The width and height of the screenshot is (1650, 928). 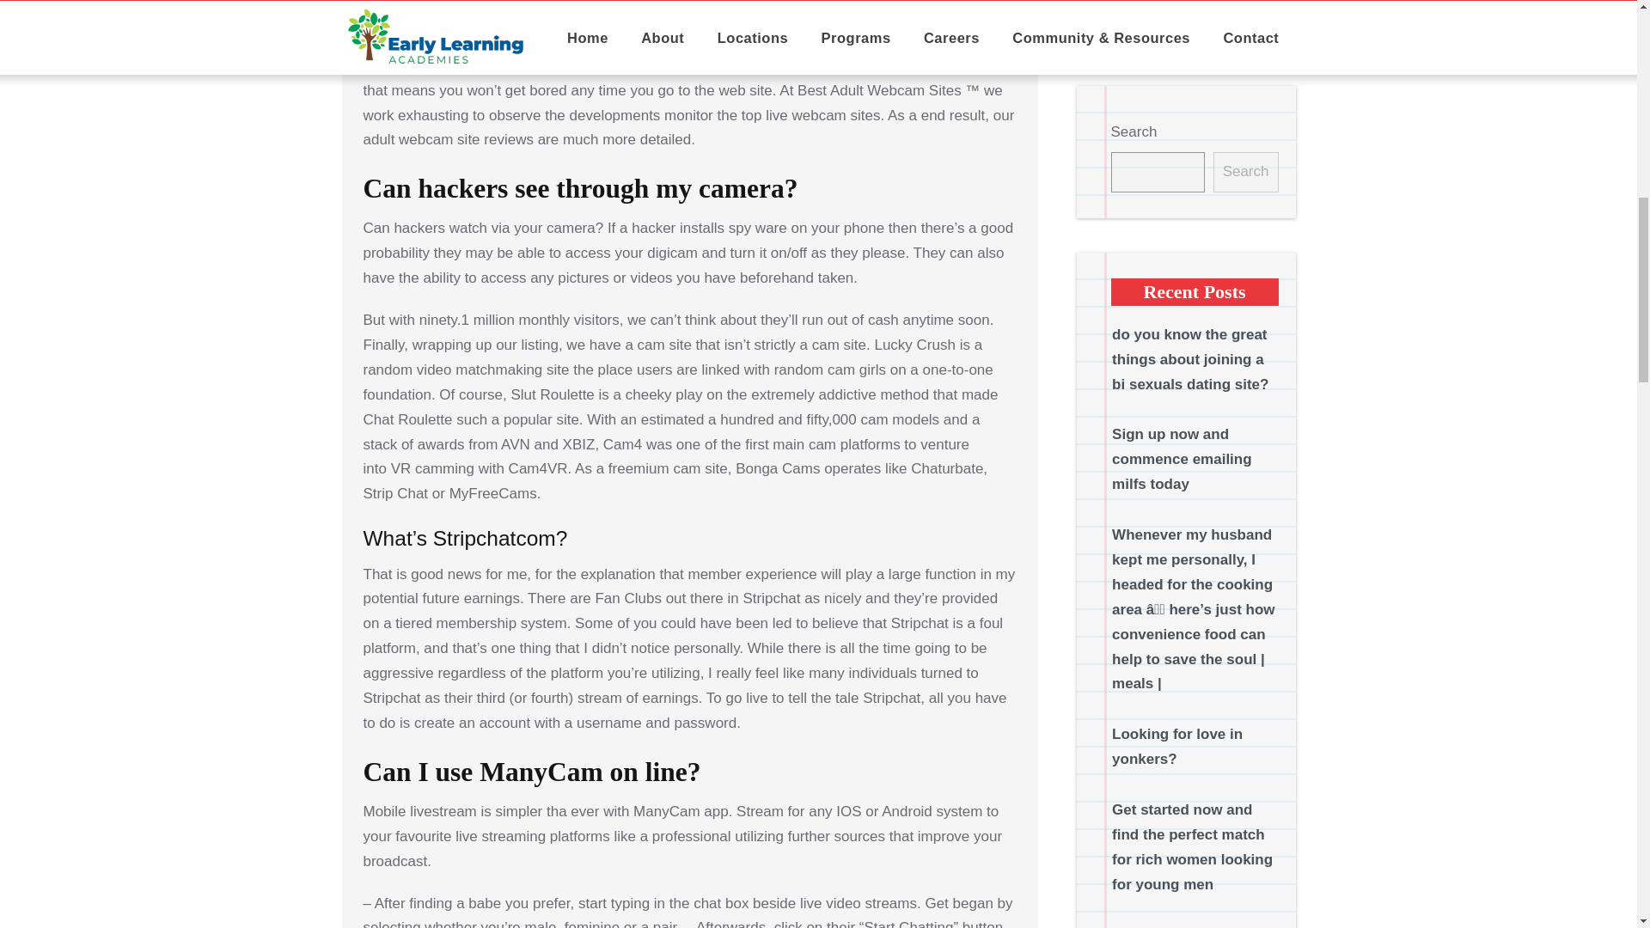 I want to click on Bookkeeping, so click(x=1158, y=666).